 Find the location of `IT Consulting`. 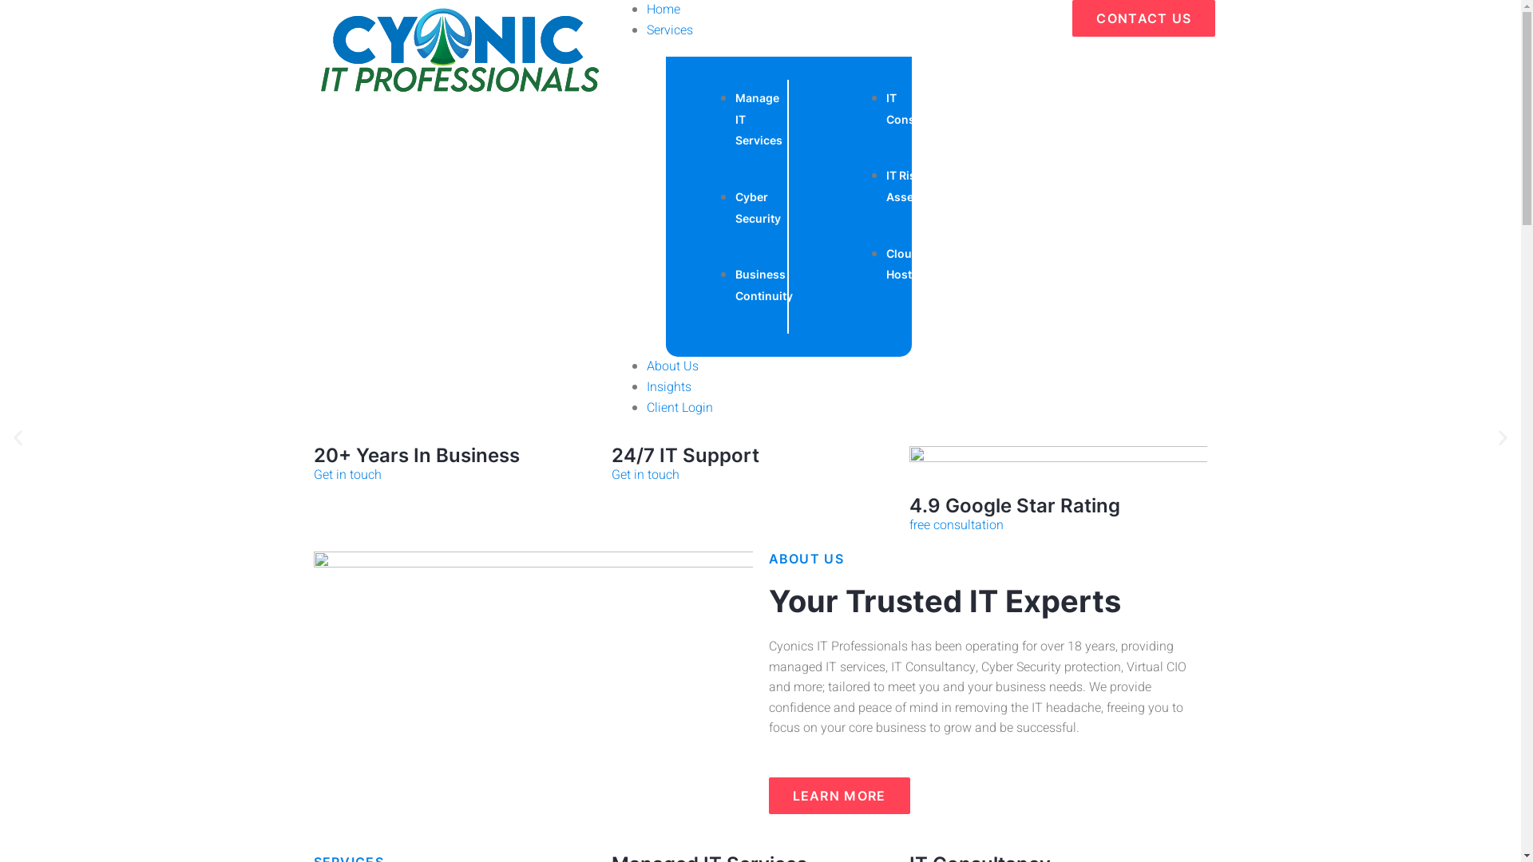

IT Consulting is located at coordinates (917, 109).